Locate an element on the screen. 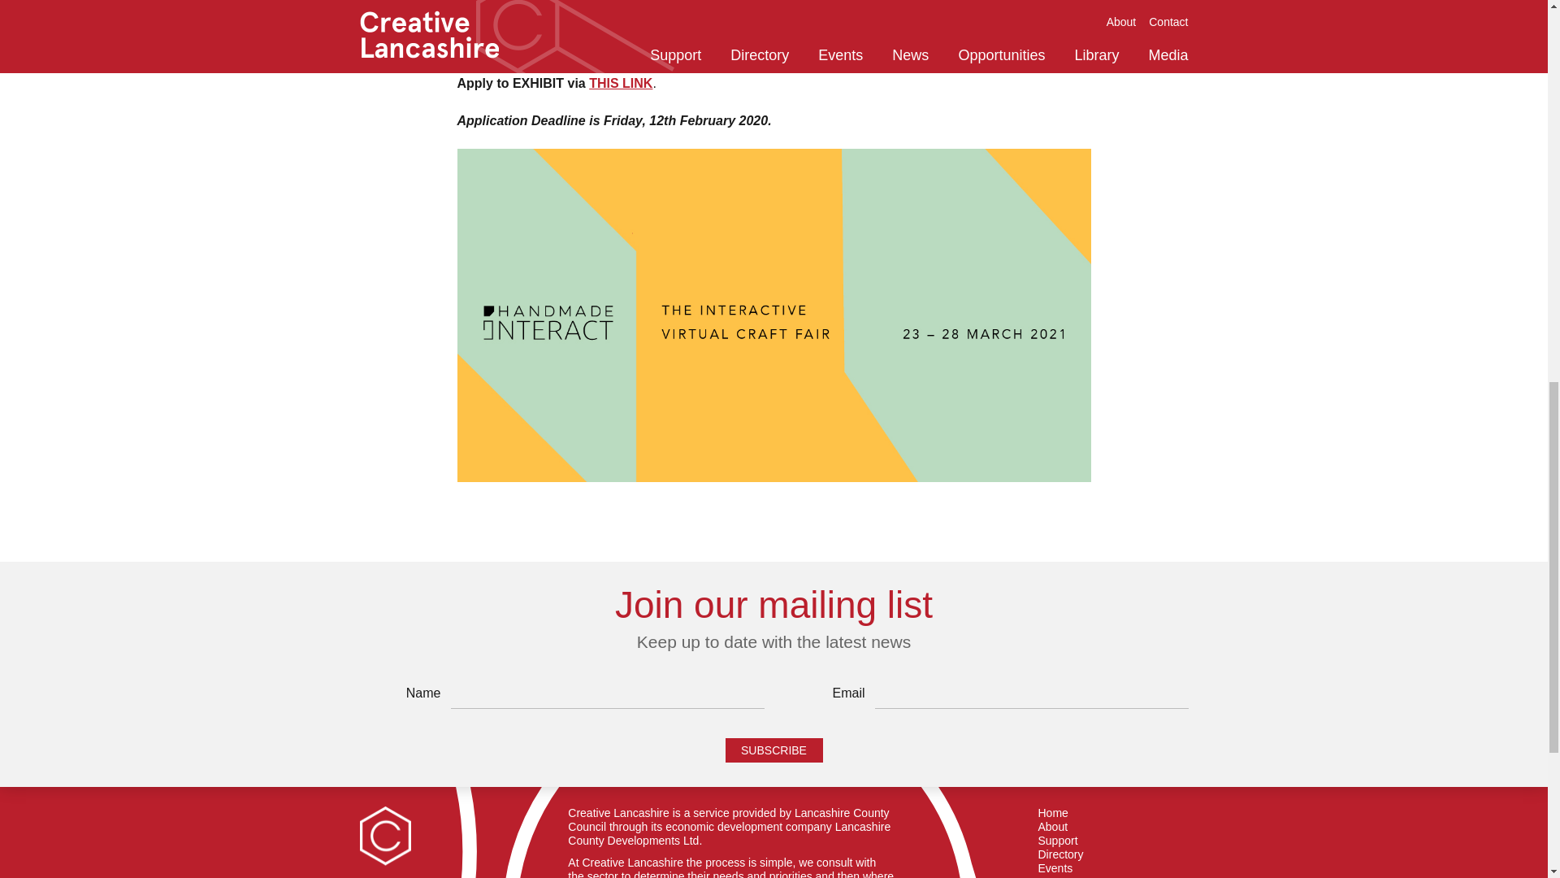 The width and height of the screenshot is (1560, 878). Events is located at coordinates (1055, 868).